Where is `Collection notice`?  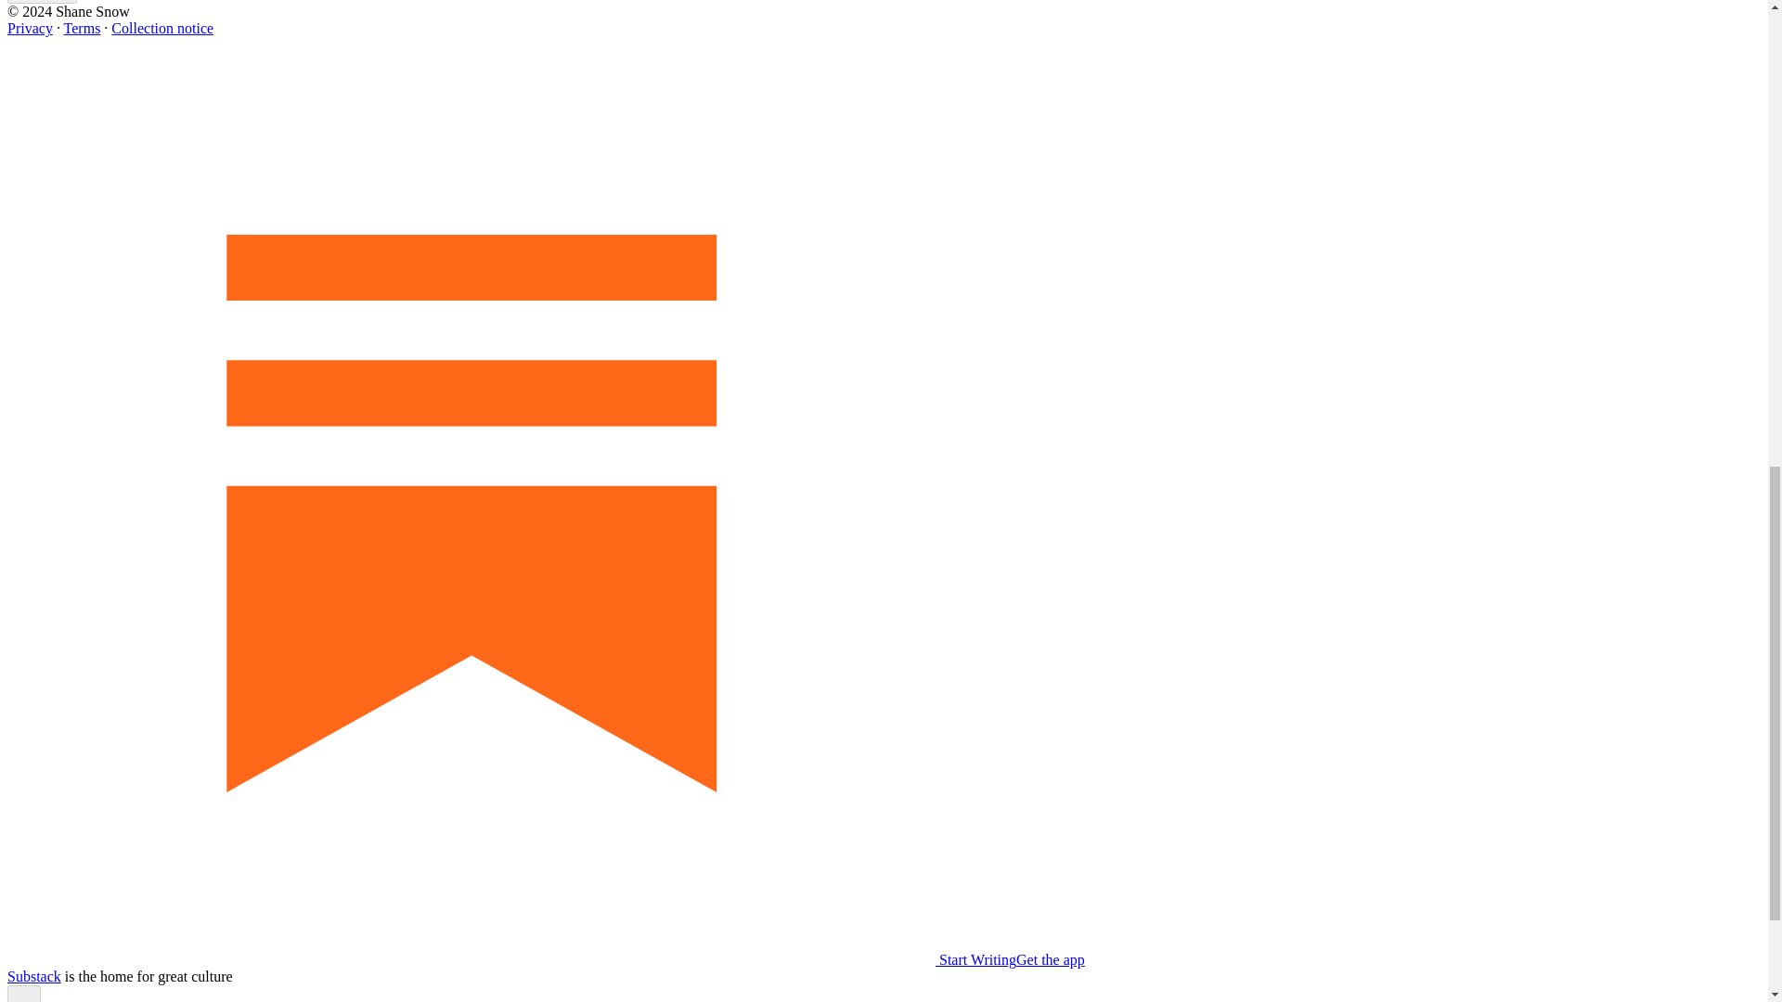
Collection notice is located at coordinates (161, 28).